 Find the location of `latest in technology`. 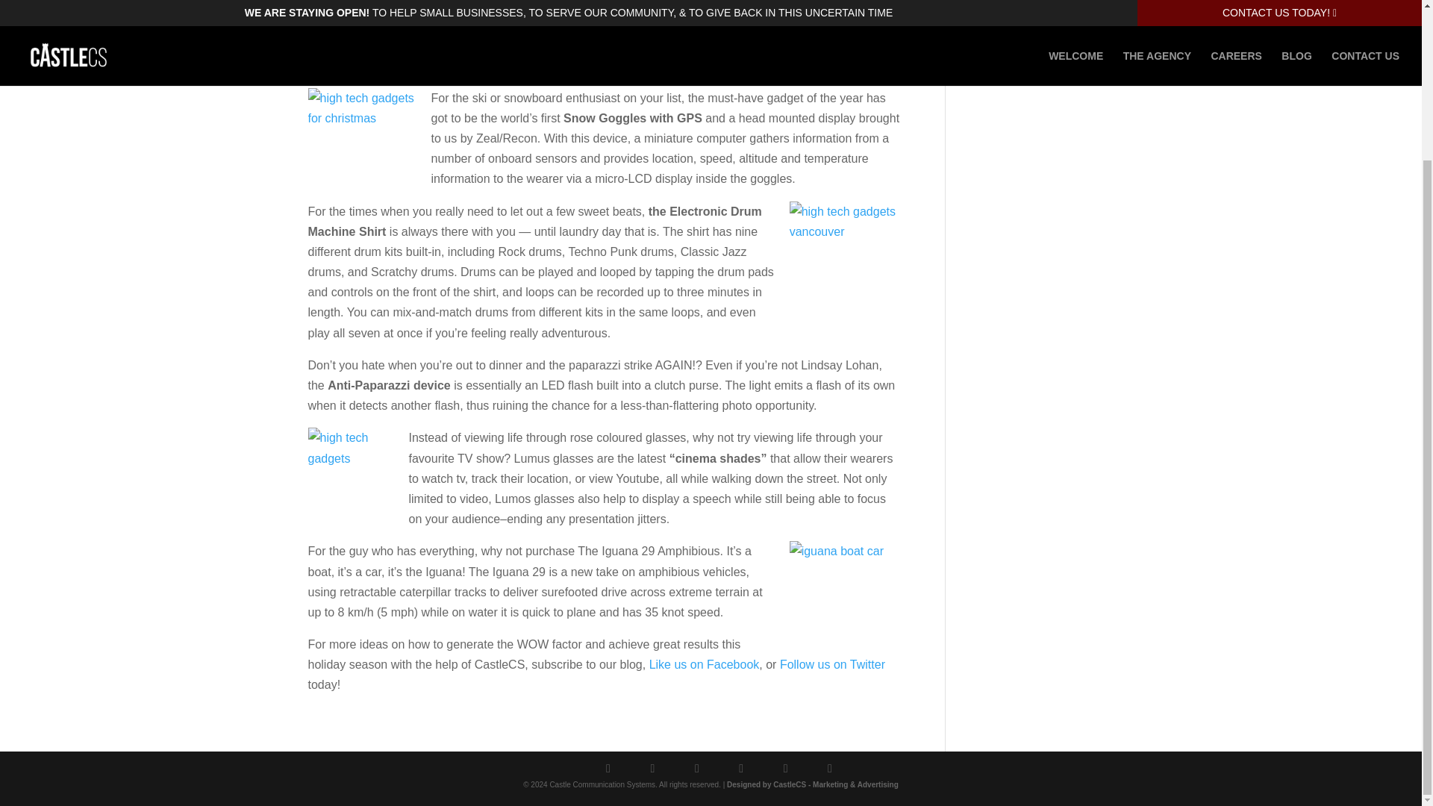

latest in technology is located at coordinates (713, 45).